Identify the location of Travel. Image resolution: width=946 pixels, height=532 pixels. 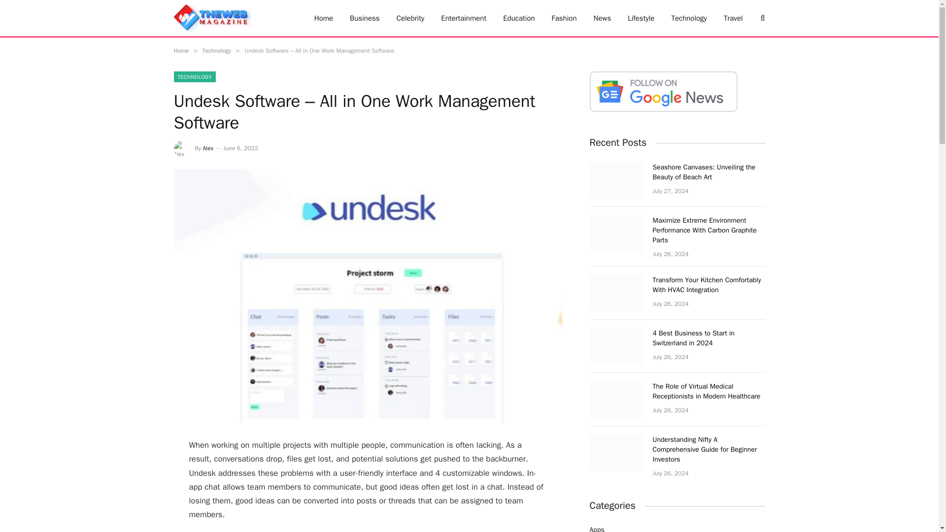
(733, 18).